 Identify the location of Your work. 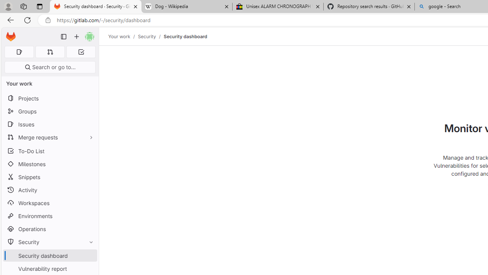
(119, 36).